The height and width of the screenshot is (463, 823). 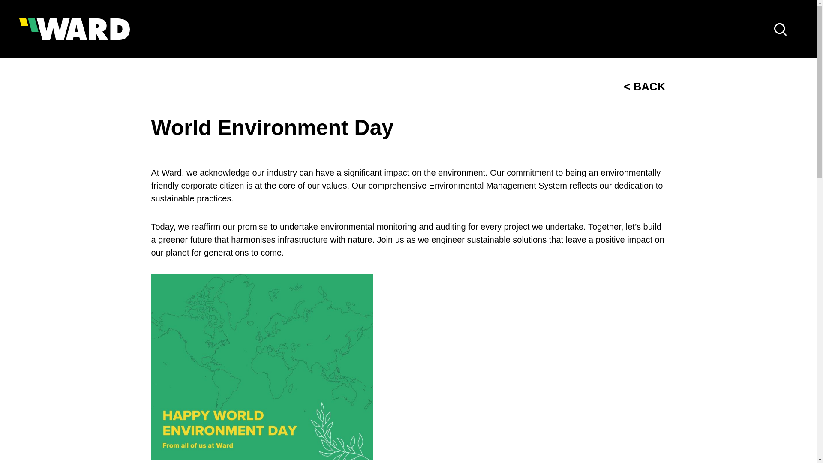 What do you see at coordinates (75, 29) in the screenshot?
I see `Ward Group` at bounding box center [75, 29].